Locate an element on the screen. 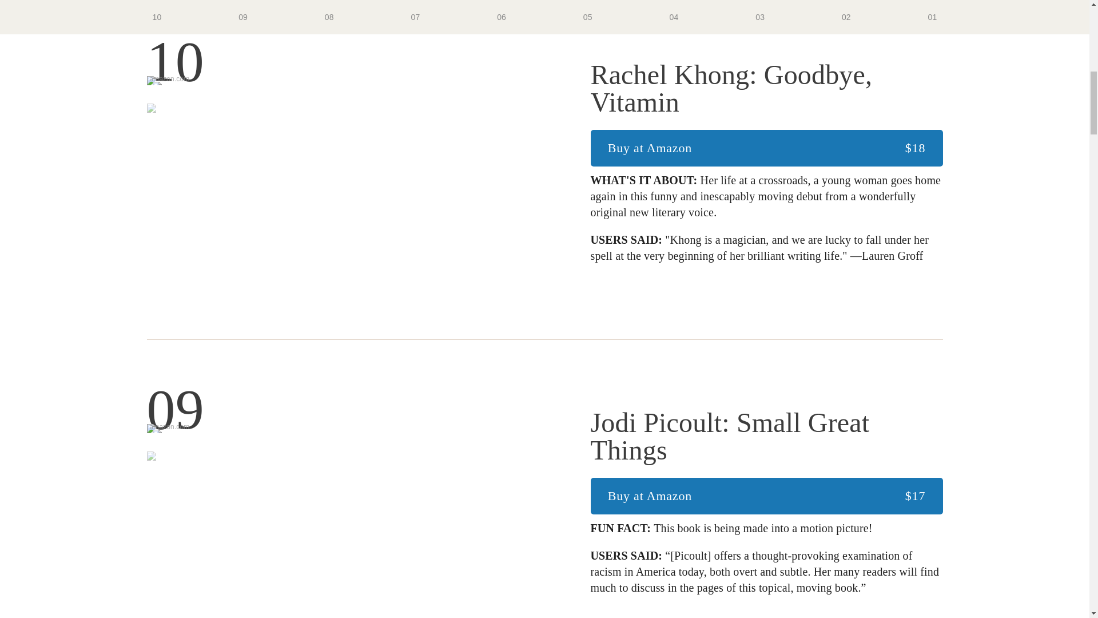 The width and height of the screenshot is (1098, 618). Rachel Khong: Goodbye, Vitamin is located at coordinates (345, 417).